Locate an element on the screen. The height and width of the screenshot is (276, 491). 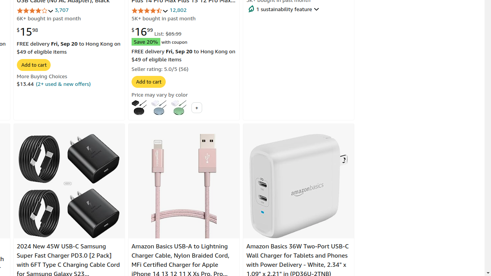
Amazon Basics USB-A to Lightning Charger Cable, Nylon Braided Cord, MFi Certified Charger for Apple iPhone 14 13 12 11 X X... is located at coordinates (184, 186).